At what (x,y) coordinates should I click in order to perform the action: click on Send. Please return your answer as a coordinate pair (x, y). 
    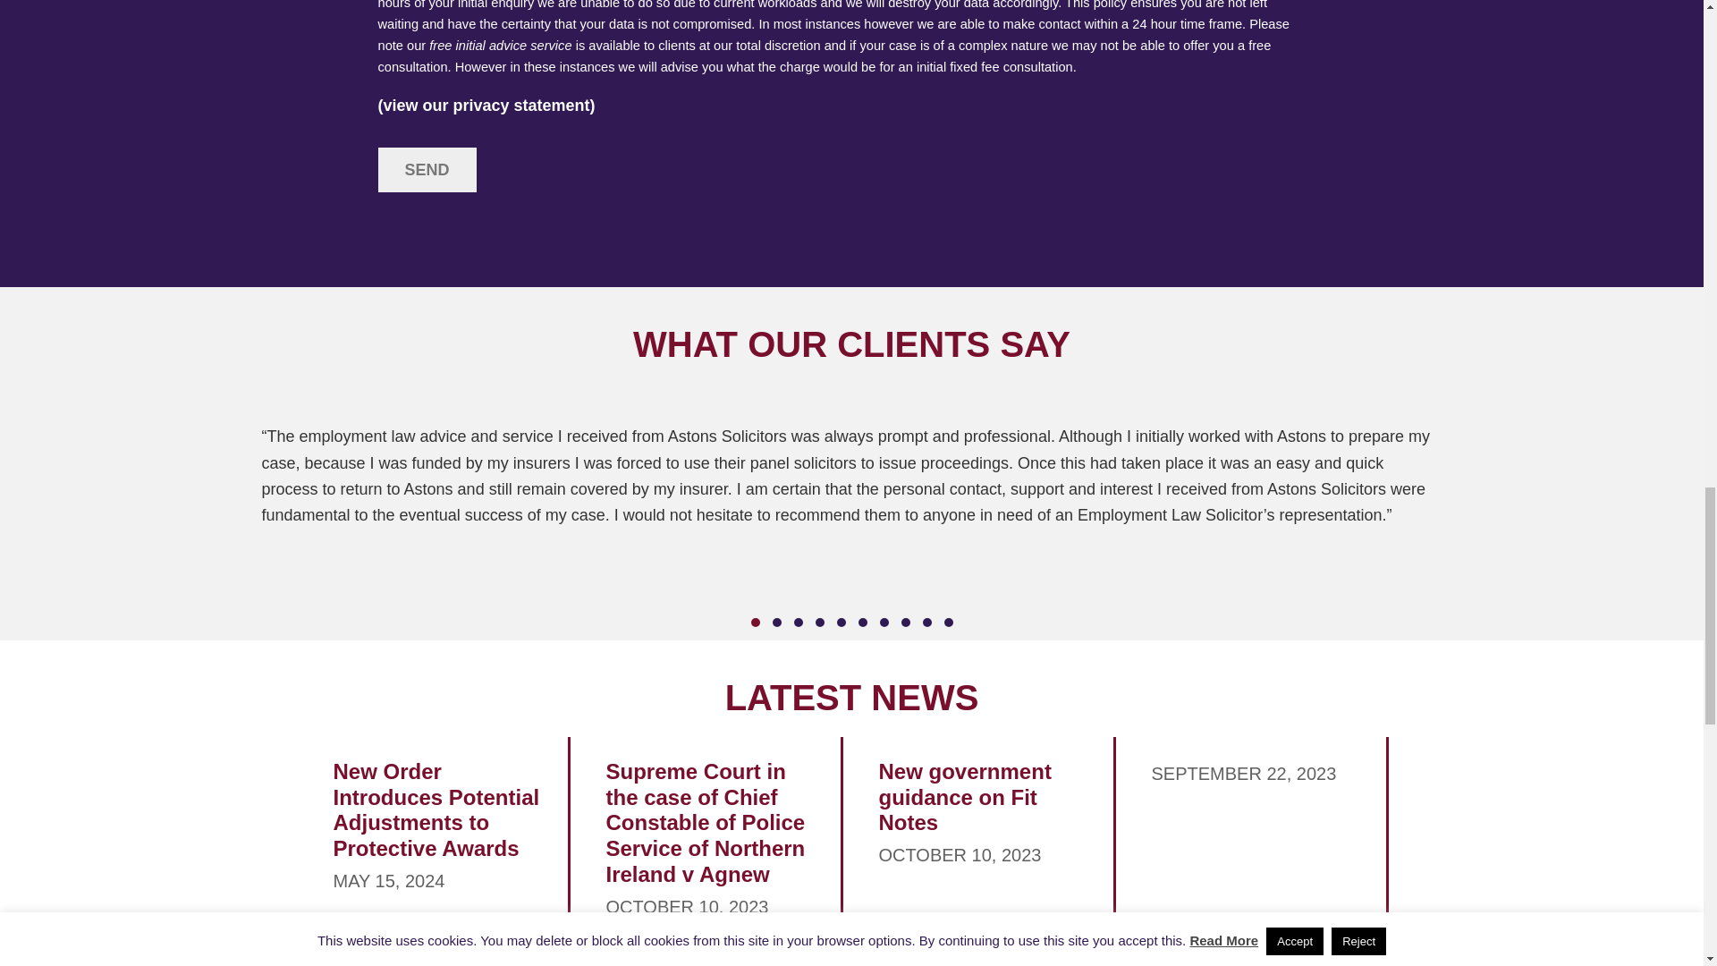
    Looking at the image, I should click on (426, 170).